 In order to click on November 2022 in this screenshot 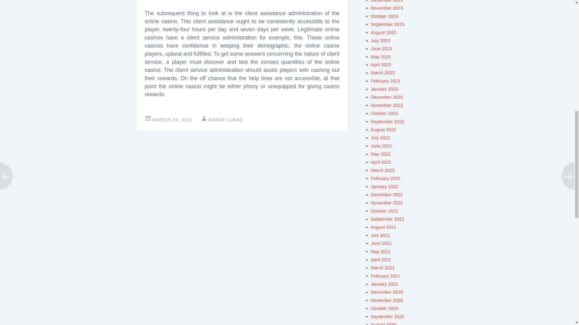, I will do `click(387, 105)`.